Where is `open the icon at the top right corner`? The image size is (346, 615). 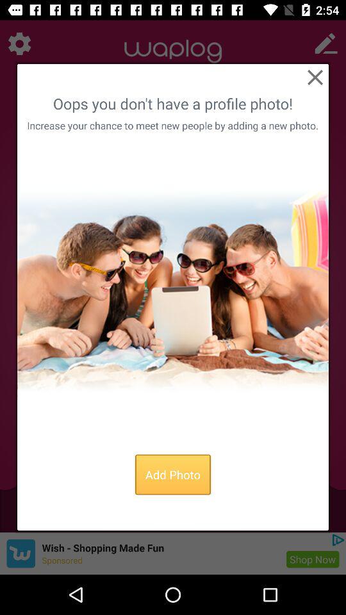 open the icon at the top right corner is located at coordinates (315, 77).